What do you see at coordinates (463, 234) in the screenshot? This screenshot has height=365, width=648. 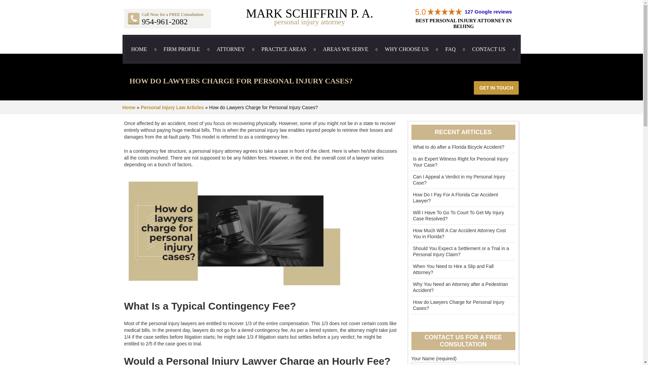 I see `How Much Will A Car Accident Attorney Cost You in Florida?` at bounding box center [463, 234].